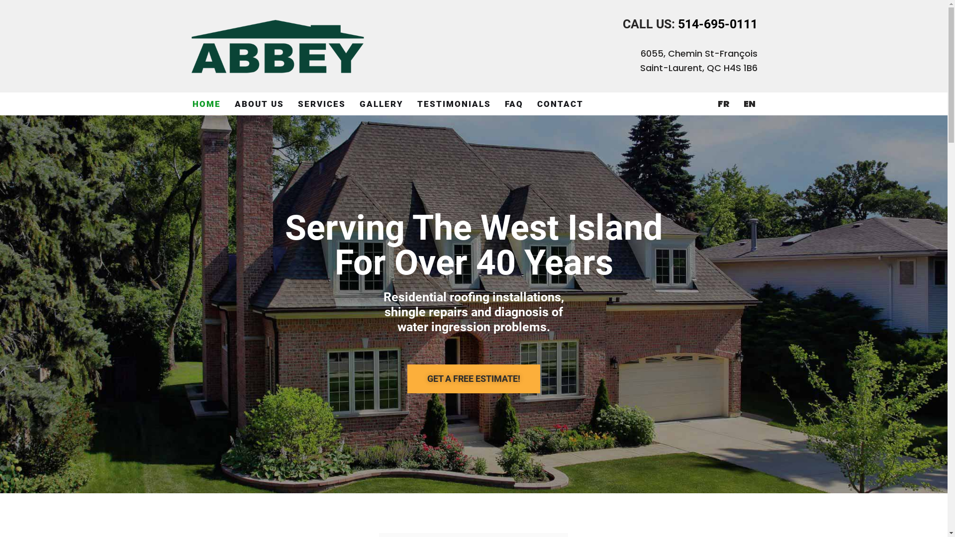  Describe the element at coordinates (560, 104) in the screenshot. I see `CONTACT` at that location.